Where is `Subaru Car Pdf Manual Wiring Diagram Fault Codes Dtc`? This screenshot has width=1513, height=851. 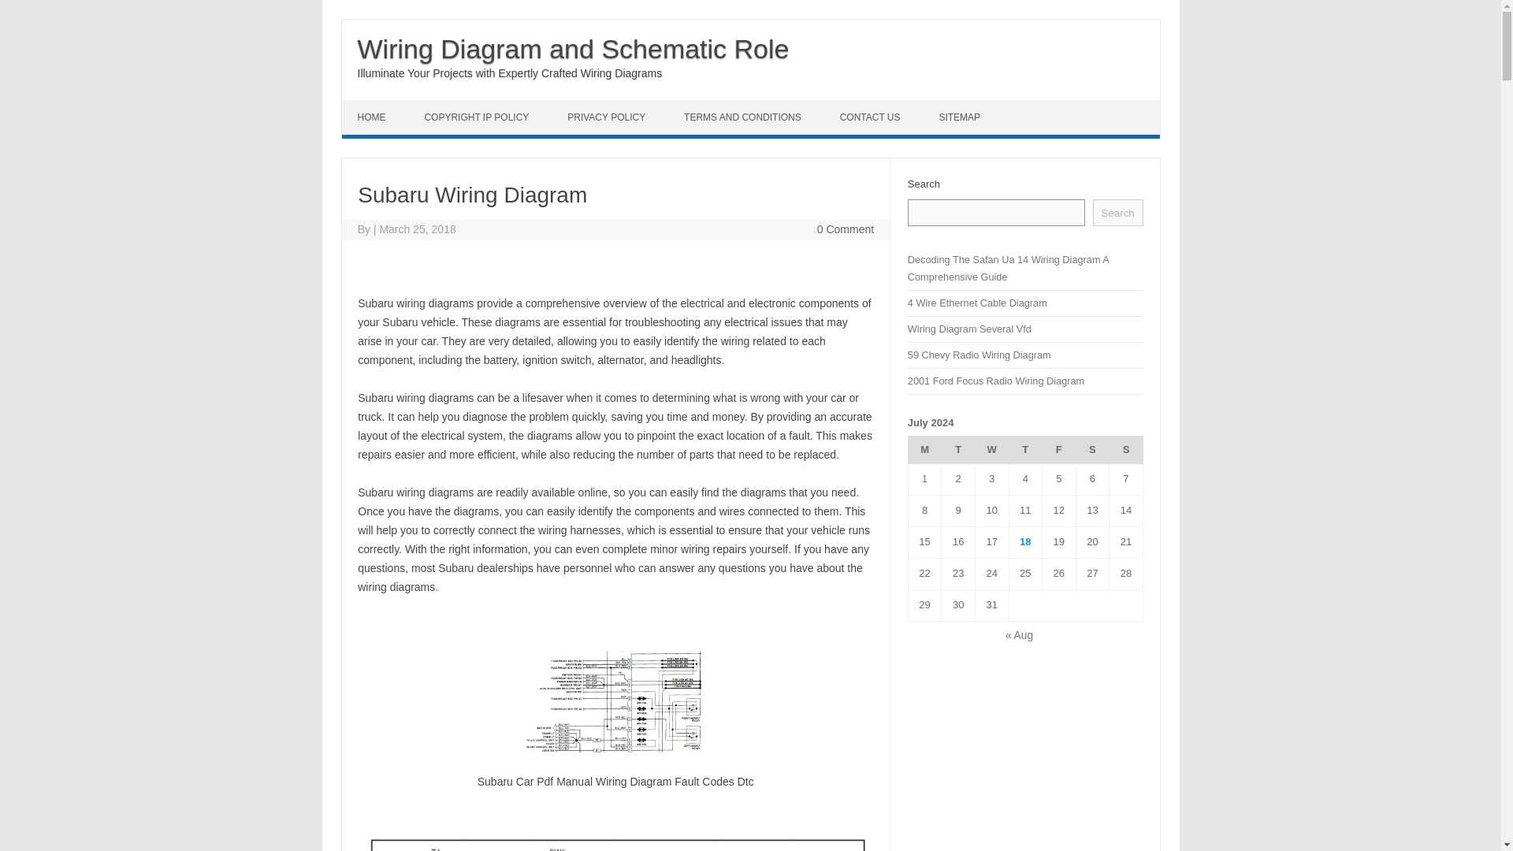 Subaru Car Pdf Manual Wiring Diagram Fault Codes Dtc is located at coordinates (615, 698).